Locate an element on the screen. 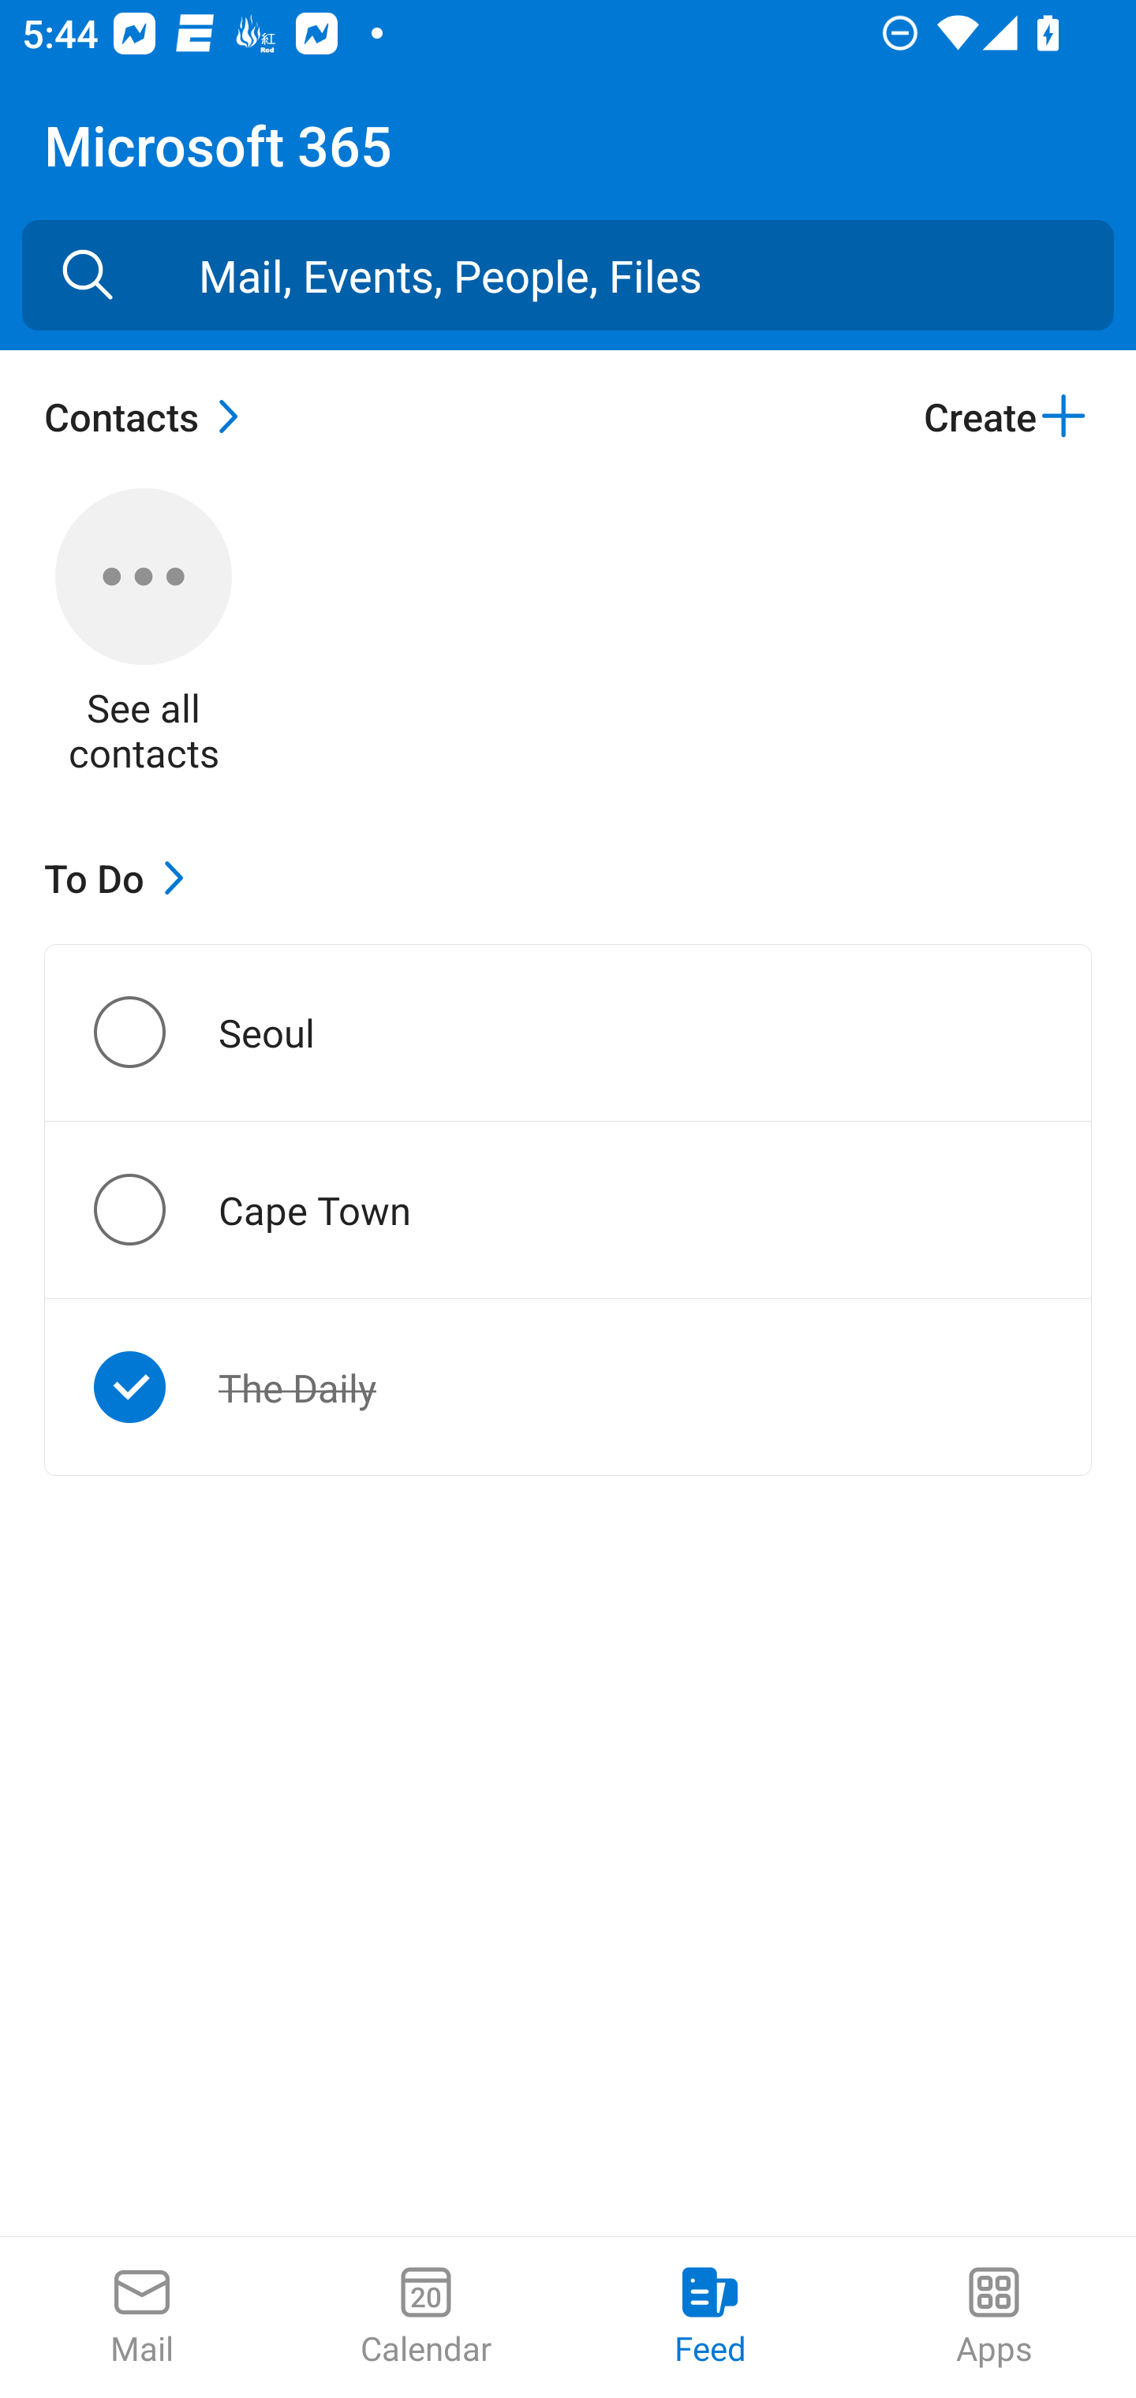 The width and height of the screenshot is (1136, 2398). Apps is located at coordinates (994, 2318).